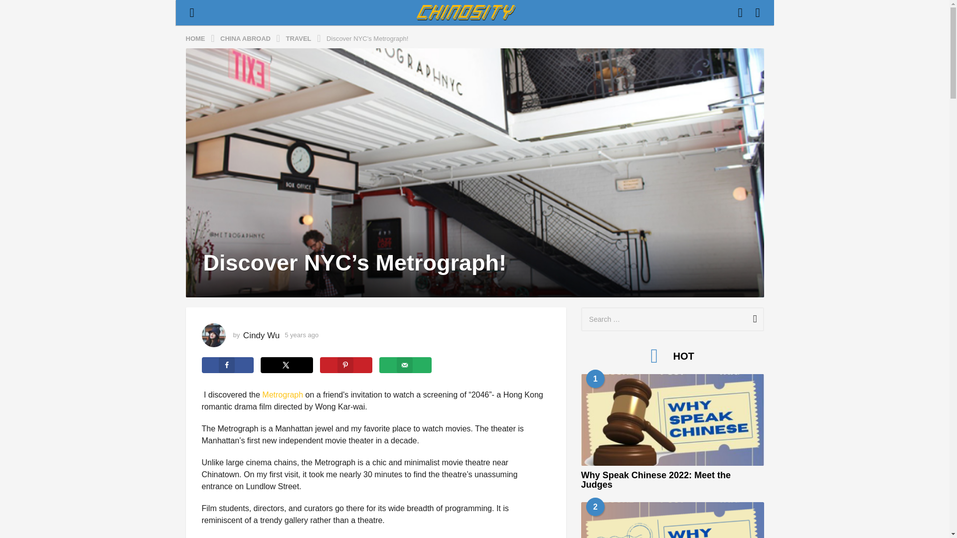 The image size is (957, 538). What do you see at coordinates (672, 520) in the screenshot?
I see `Why Speak Chinese 2022 Is Here!` at bounding box center [672, 520].